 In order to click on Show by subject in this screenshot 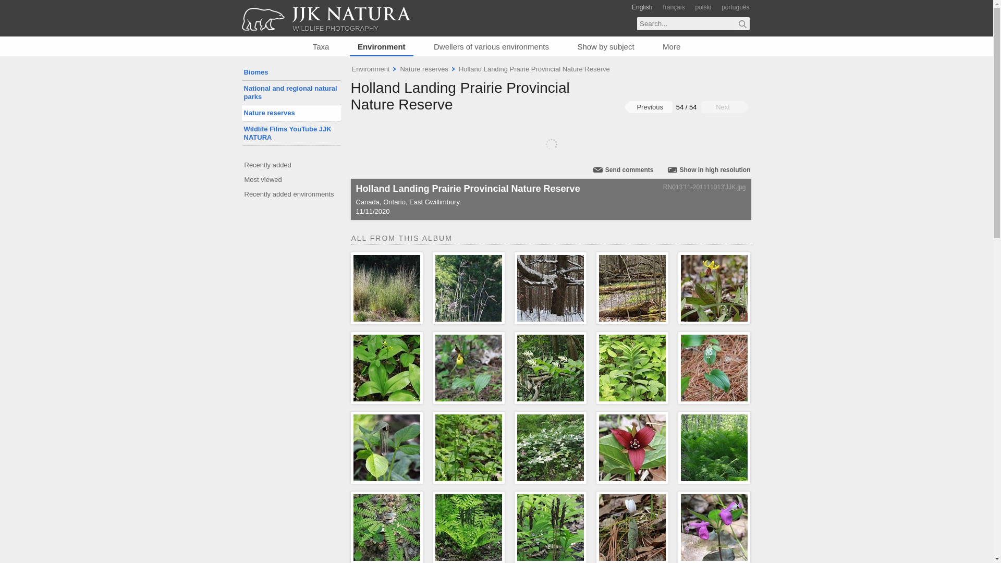, I will do `click(605, 47)`.